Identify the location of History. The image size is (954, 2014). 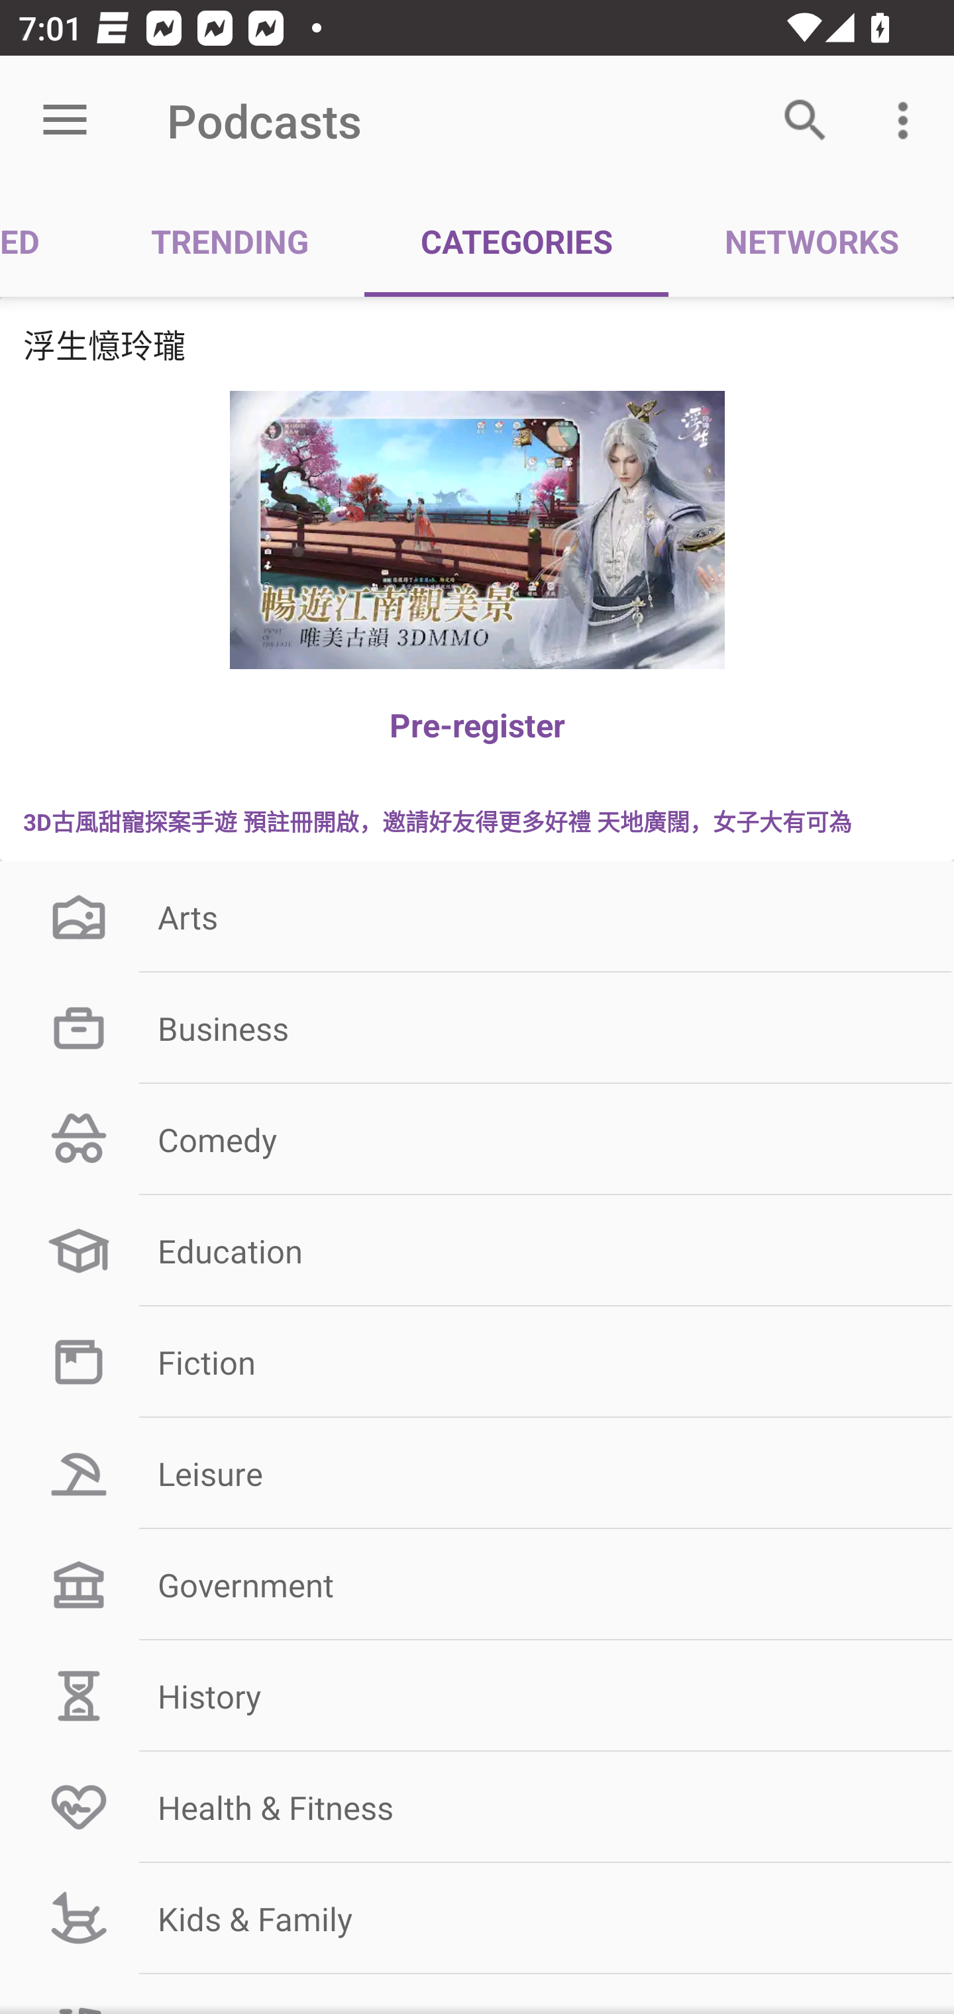
(477, 1695).